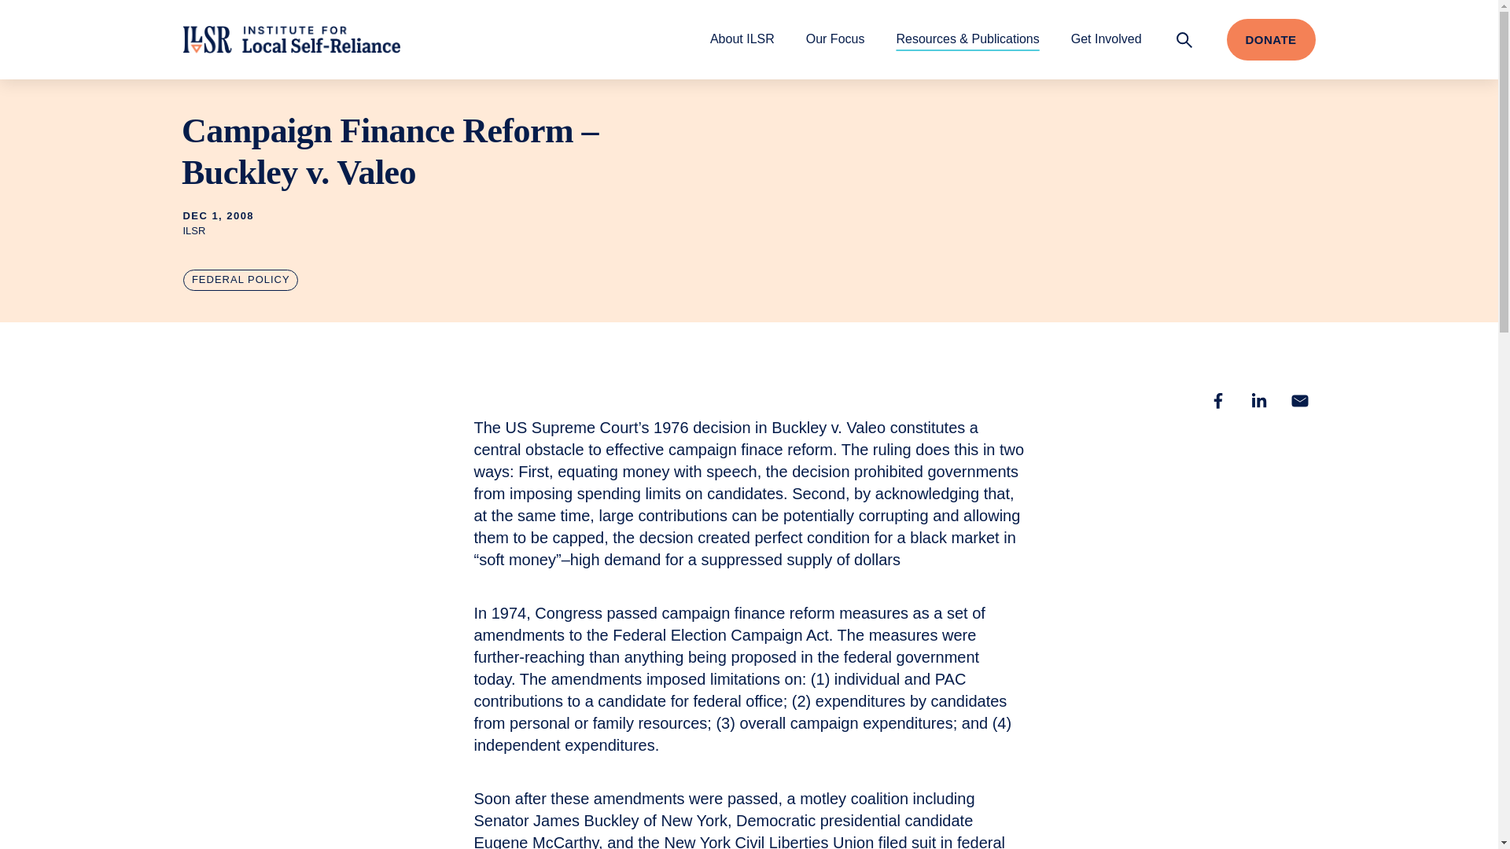 This screenshot has height=849, width=1510. What do you see at coordinates (1106, 39) in the screenshot?
I see `Get Involved` at bounding box center [1106, 39].